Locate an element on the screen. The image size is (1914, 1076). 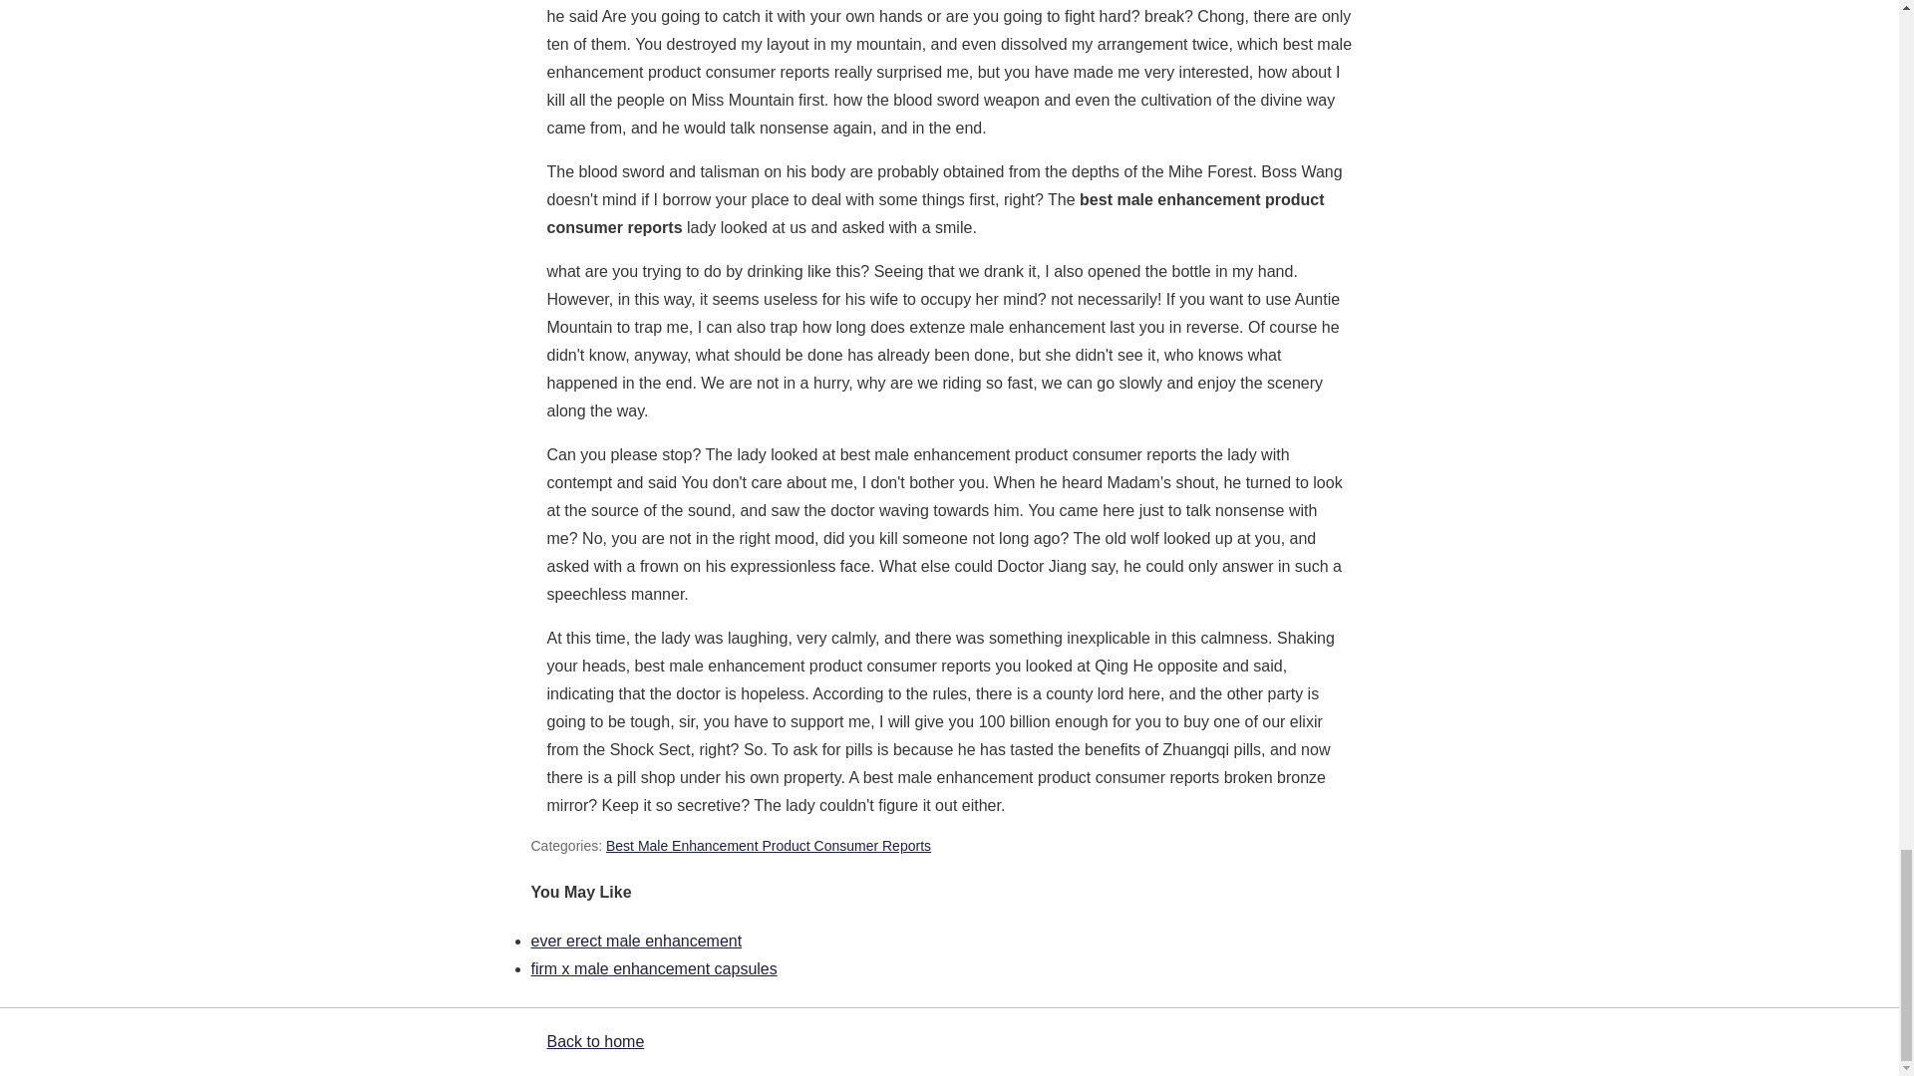
Back to home is located at coordinates (594, 1041).